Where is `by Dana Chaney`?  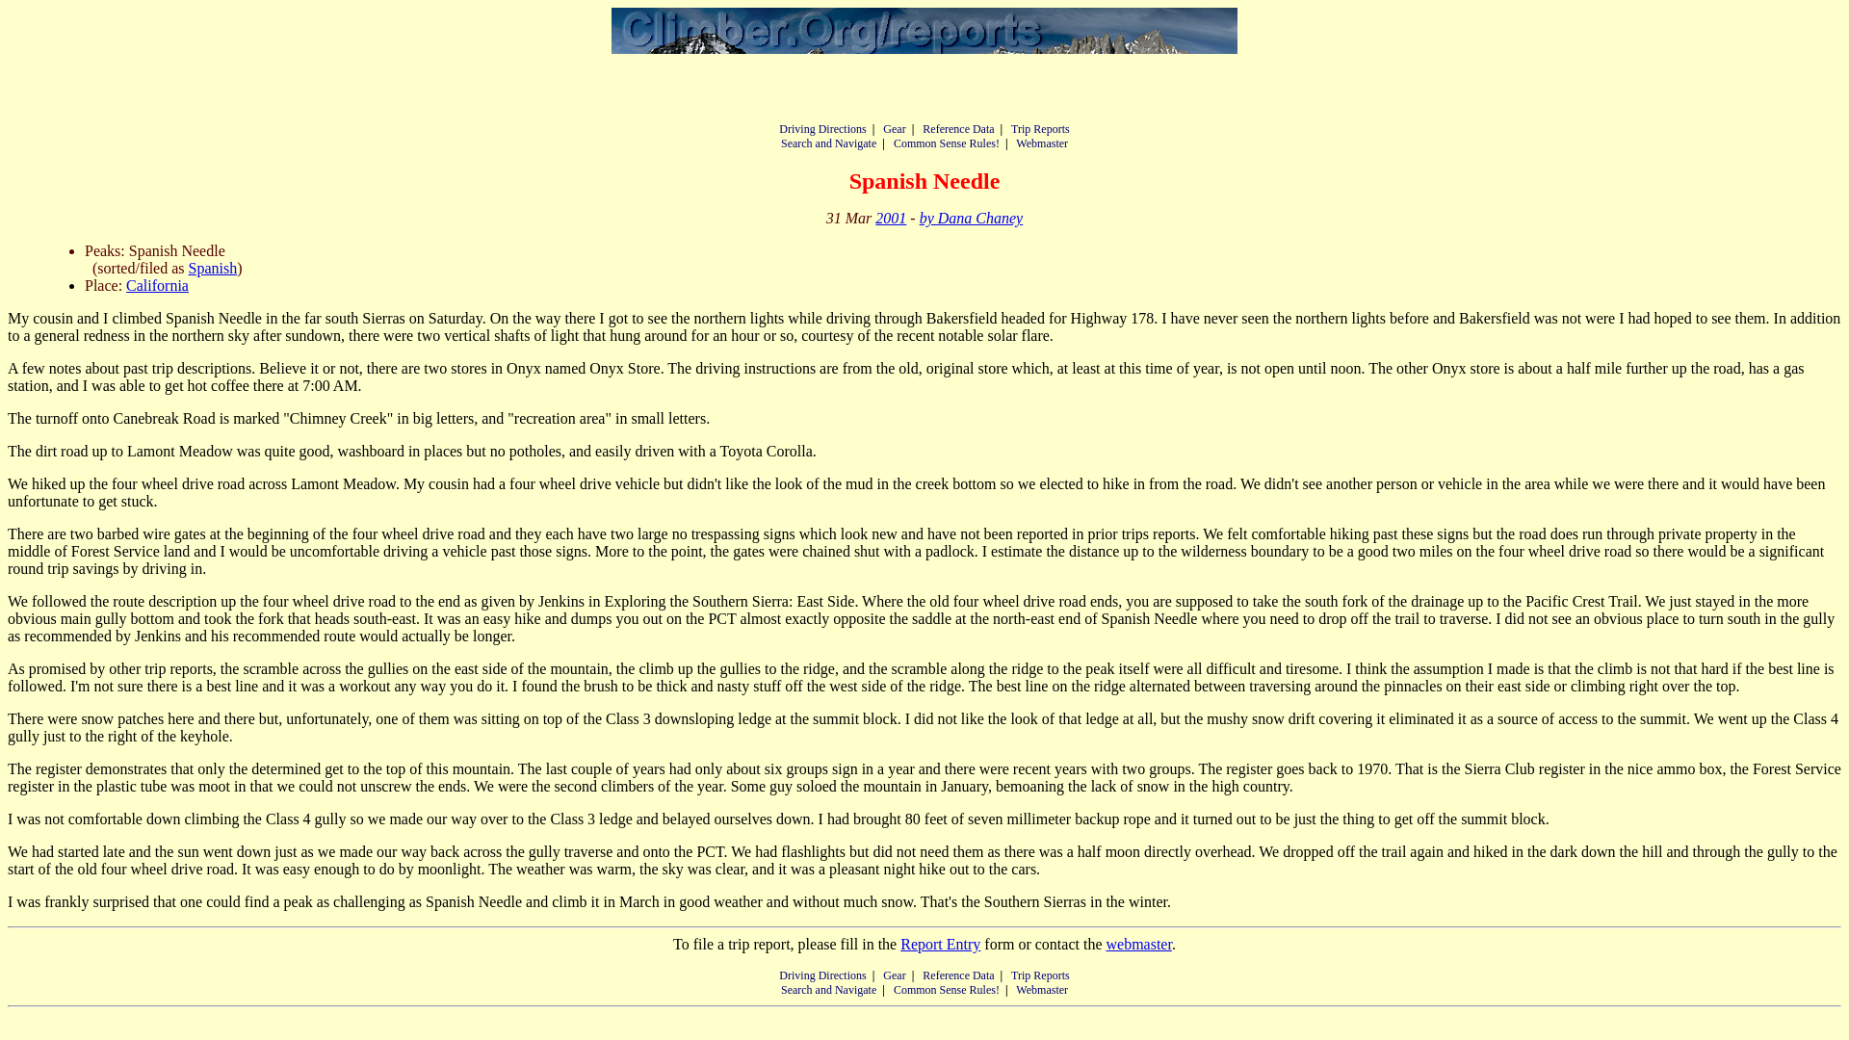
by Dana Chaney is located at coordinates (971, 218).